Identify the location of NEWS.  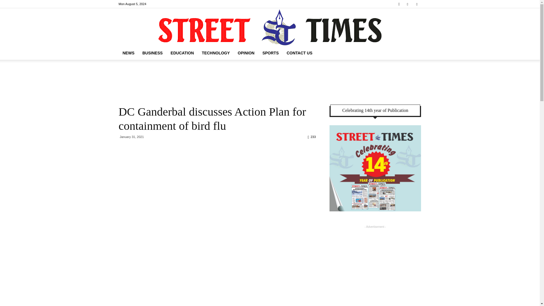
(128, 53).